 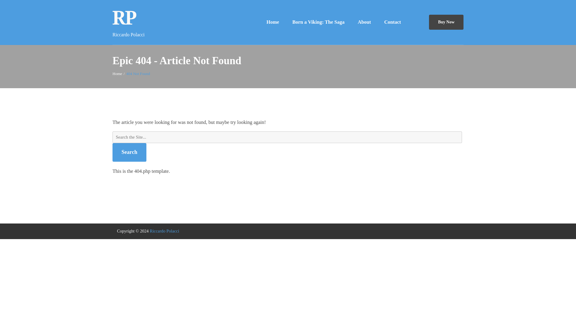 I want to click on Home, so click(x=117, y=73).